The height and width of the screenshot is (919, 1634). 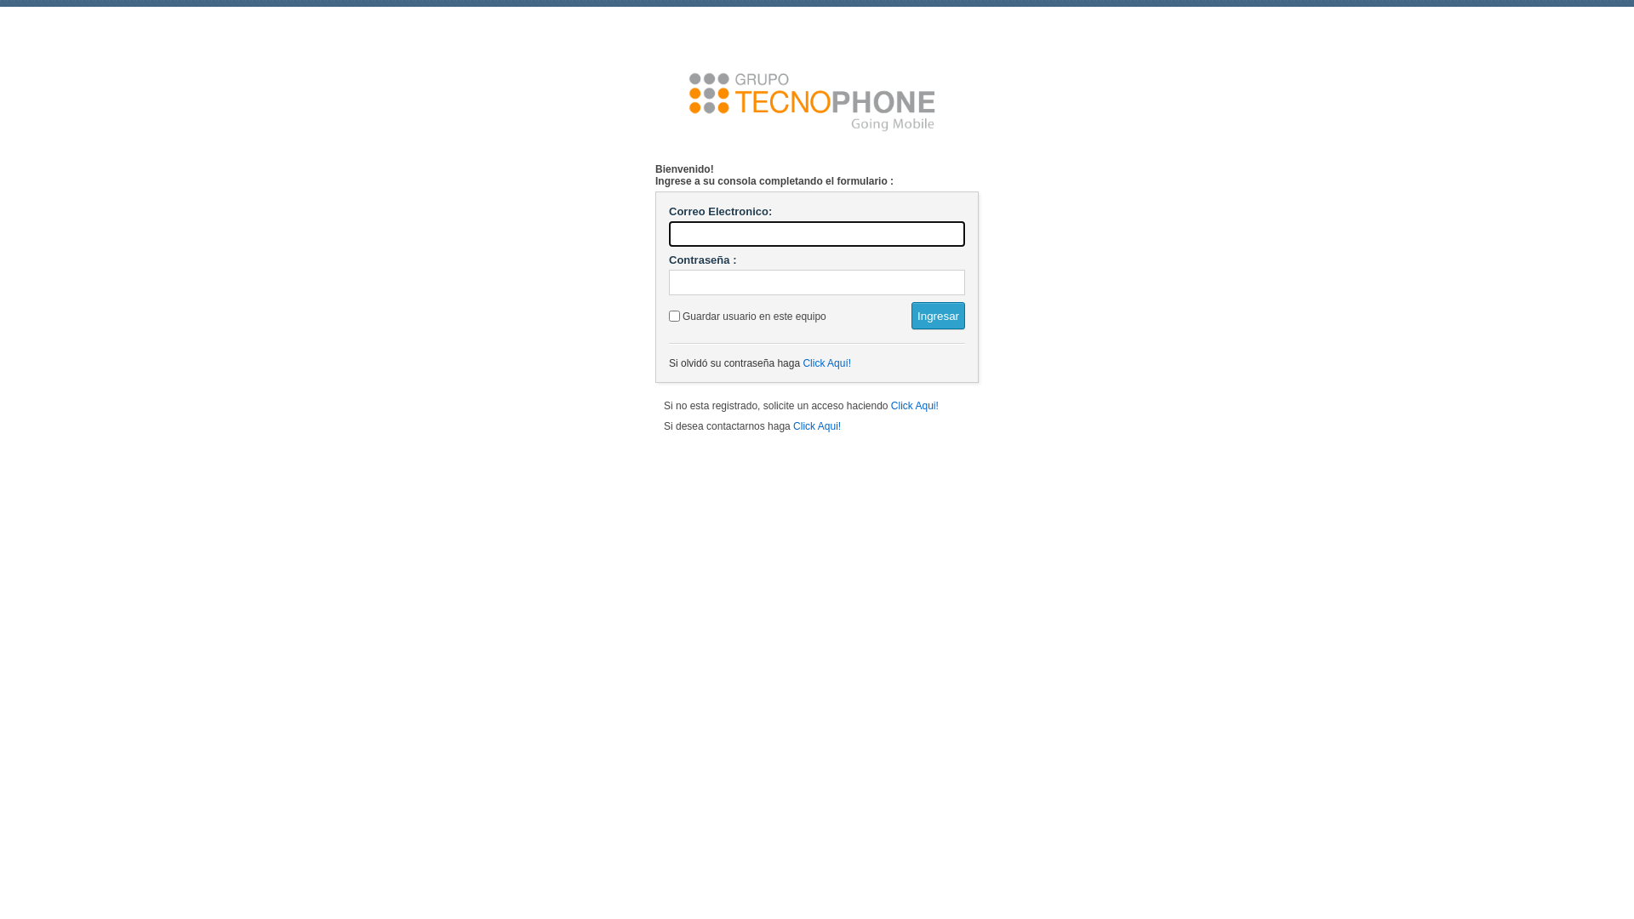 What do you see at coordinates (817, 426) in the screenshot?
I see `Click Aqui!` at bounding box center [817, 426].